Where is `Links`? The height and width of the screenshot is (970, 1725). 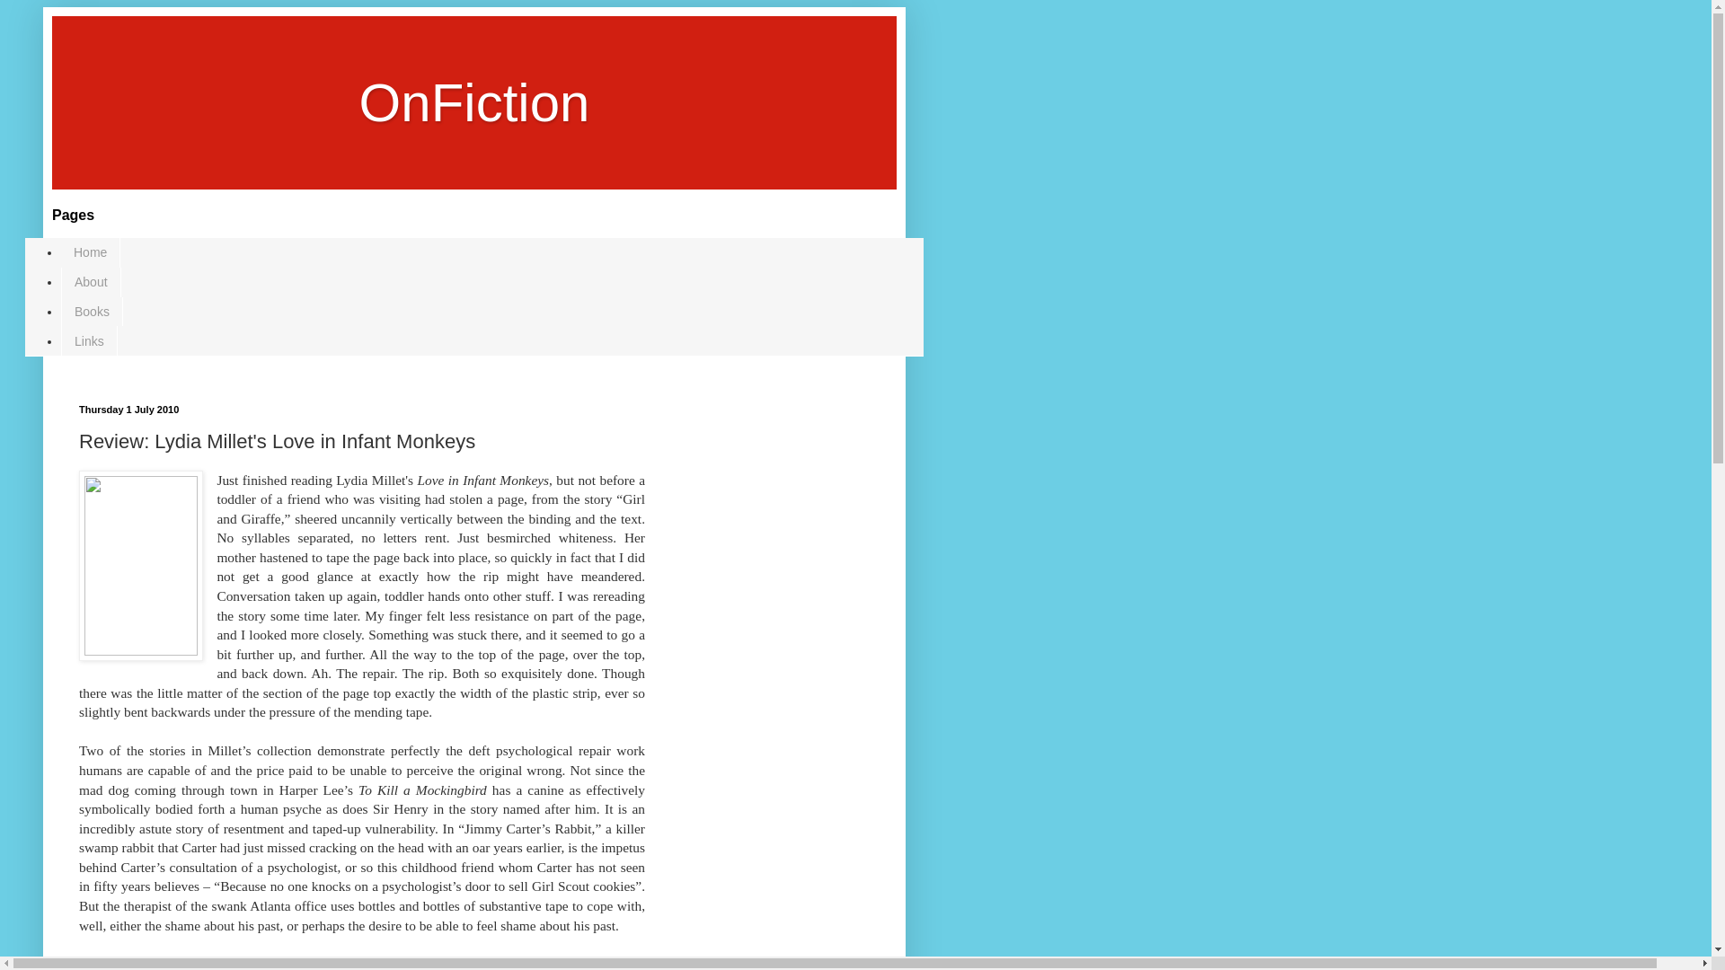 Links is located at coordinates (88, 340).